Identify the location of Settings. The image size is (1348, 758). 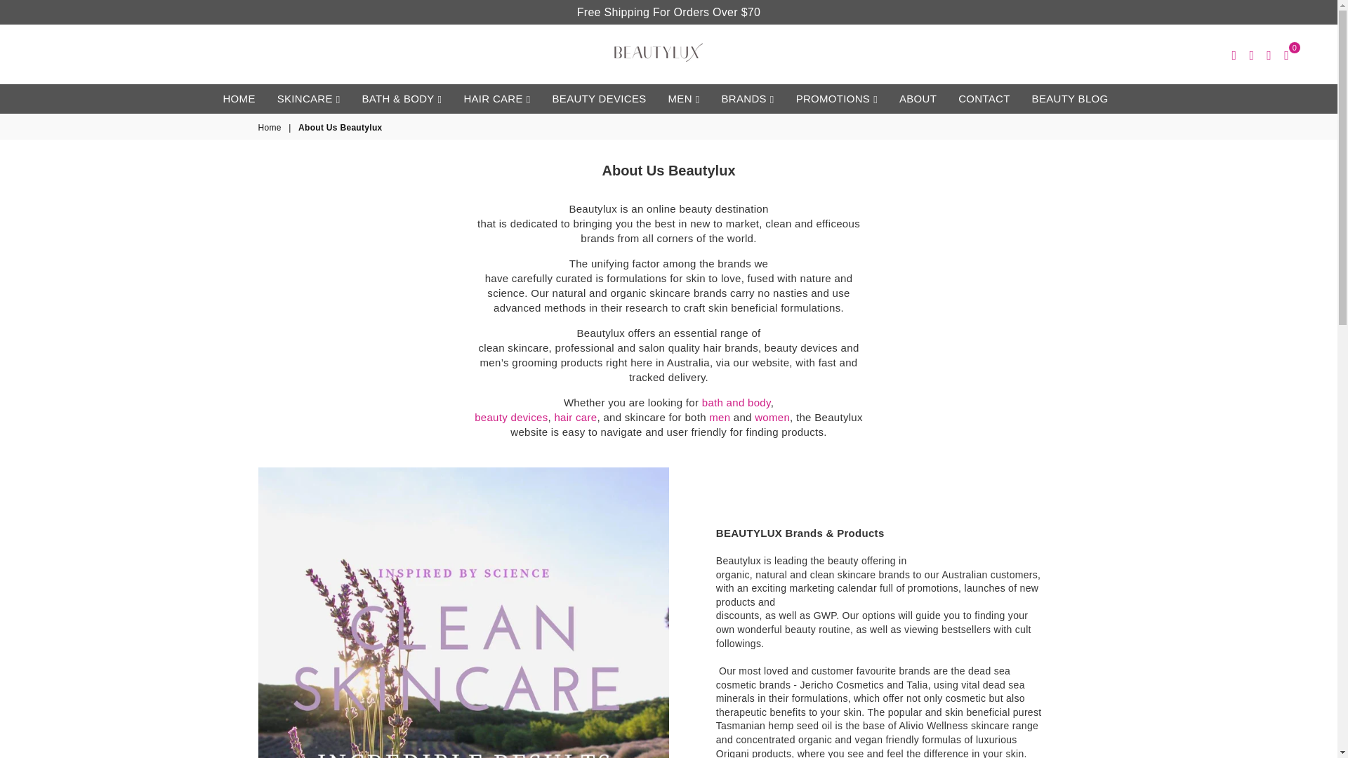
(1251, 53).